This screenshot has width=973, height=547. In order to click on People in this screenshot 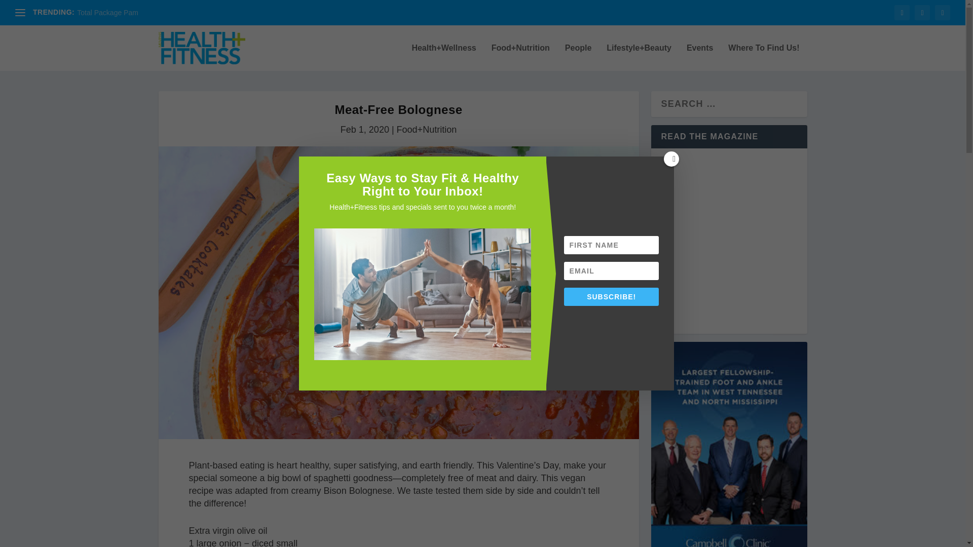, I will do `click(578, 58)`.